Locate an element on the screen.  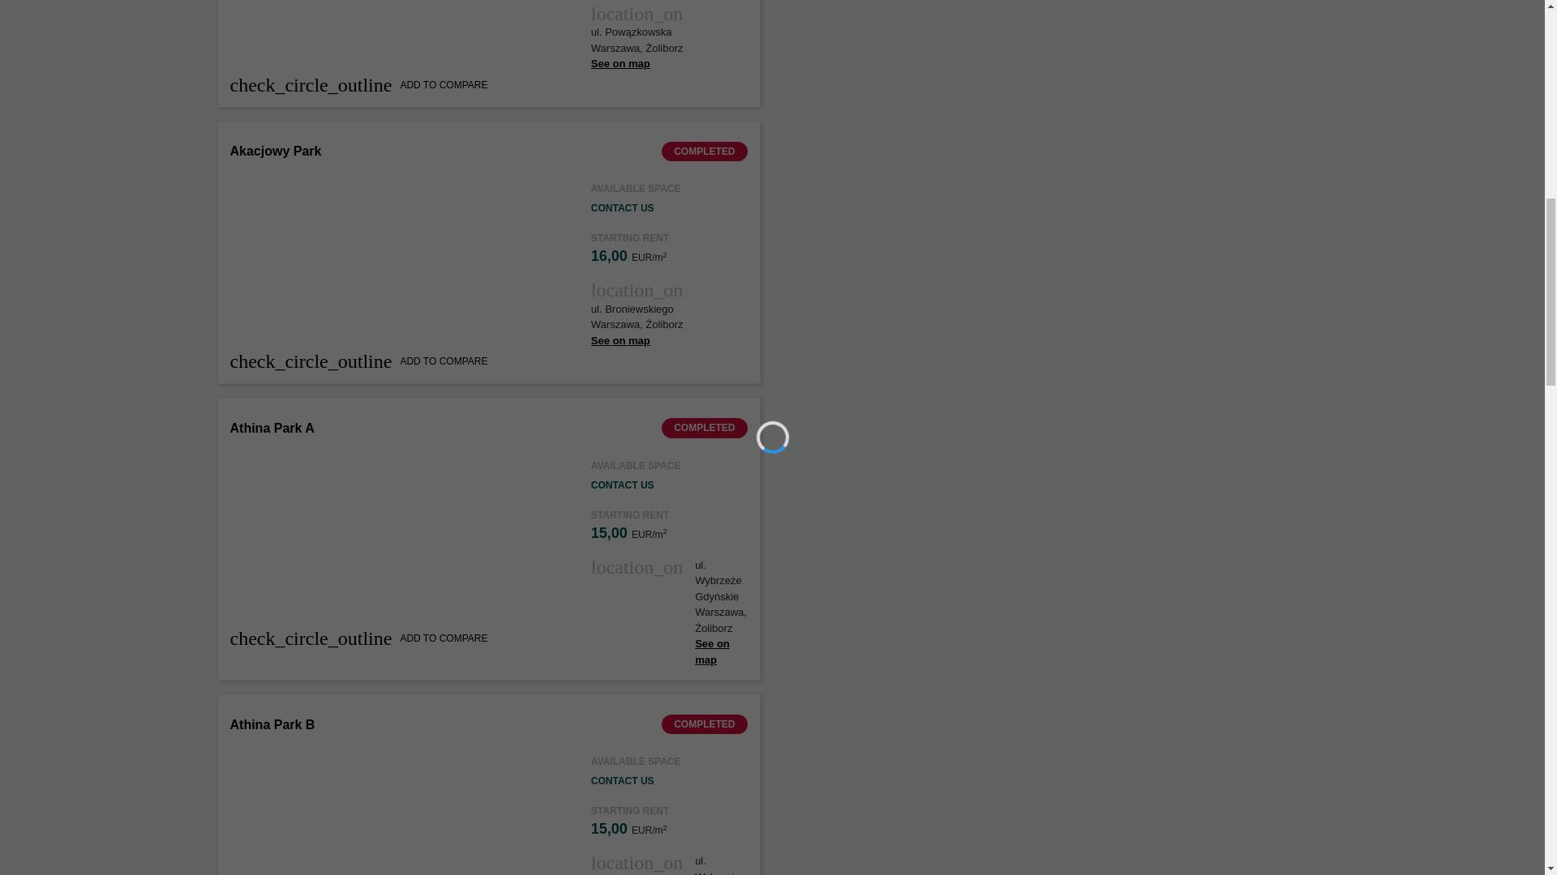
CONTACT US is located at coordinates (623, 780).